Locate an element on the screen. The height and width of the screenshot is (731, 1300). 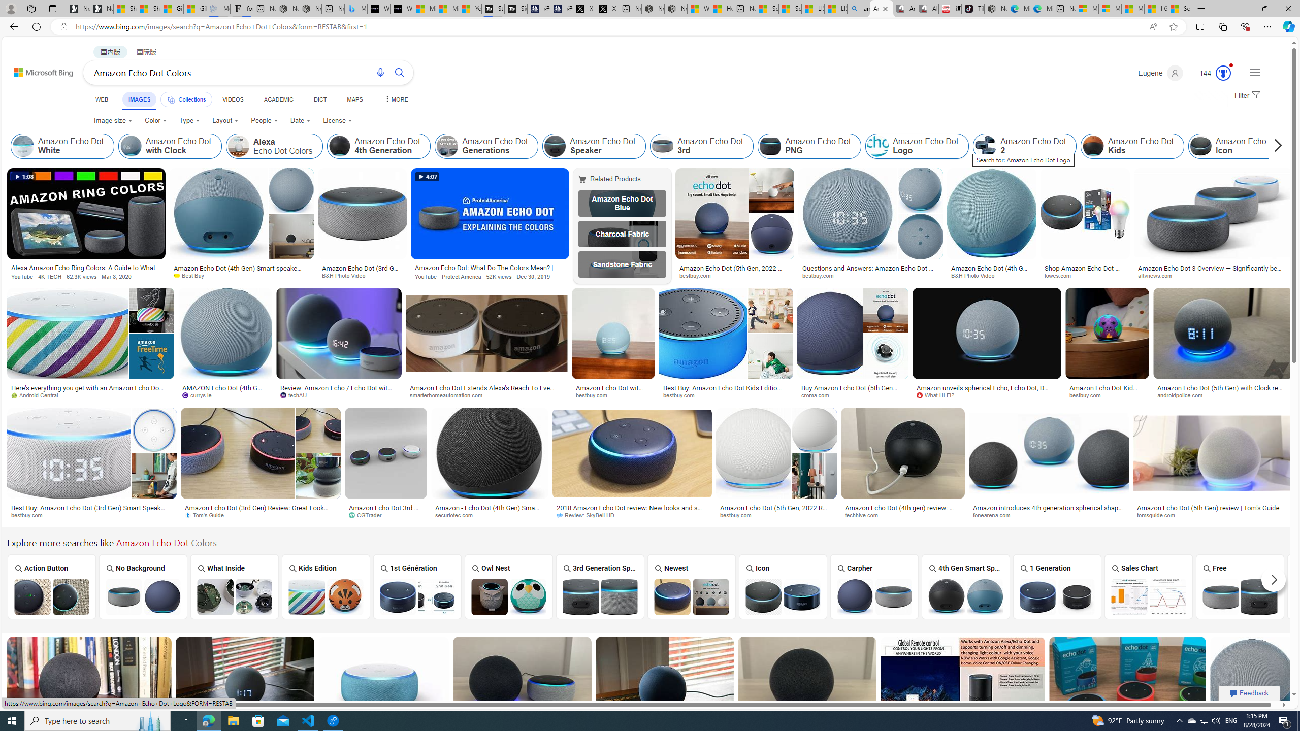
Alexa Echo Dot Colors is located at coordinates (239, 146).